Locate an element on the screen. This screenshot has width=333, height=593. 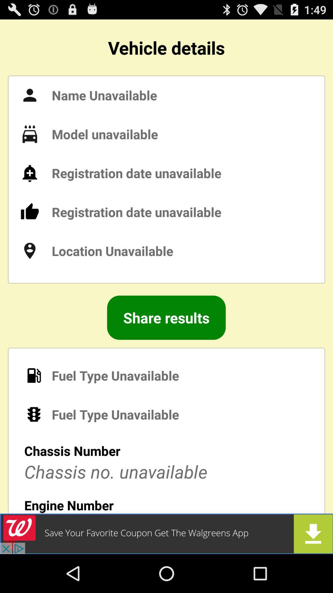
click on the share results text option is located at coordinates (166, 318).